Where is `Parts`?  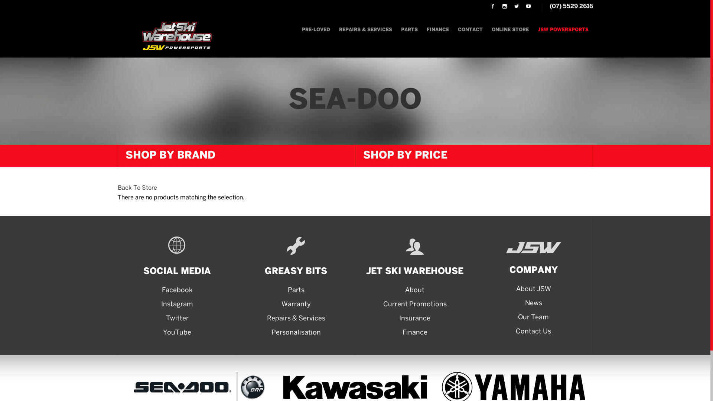
Parts is located at coordinates (296, 291).